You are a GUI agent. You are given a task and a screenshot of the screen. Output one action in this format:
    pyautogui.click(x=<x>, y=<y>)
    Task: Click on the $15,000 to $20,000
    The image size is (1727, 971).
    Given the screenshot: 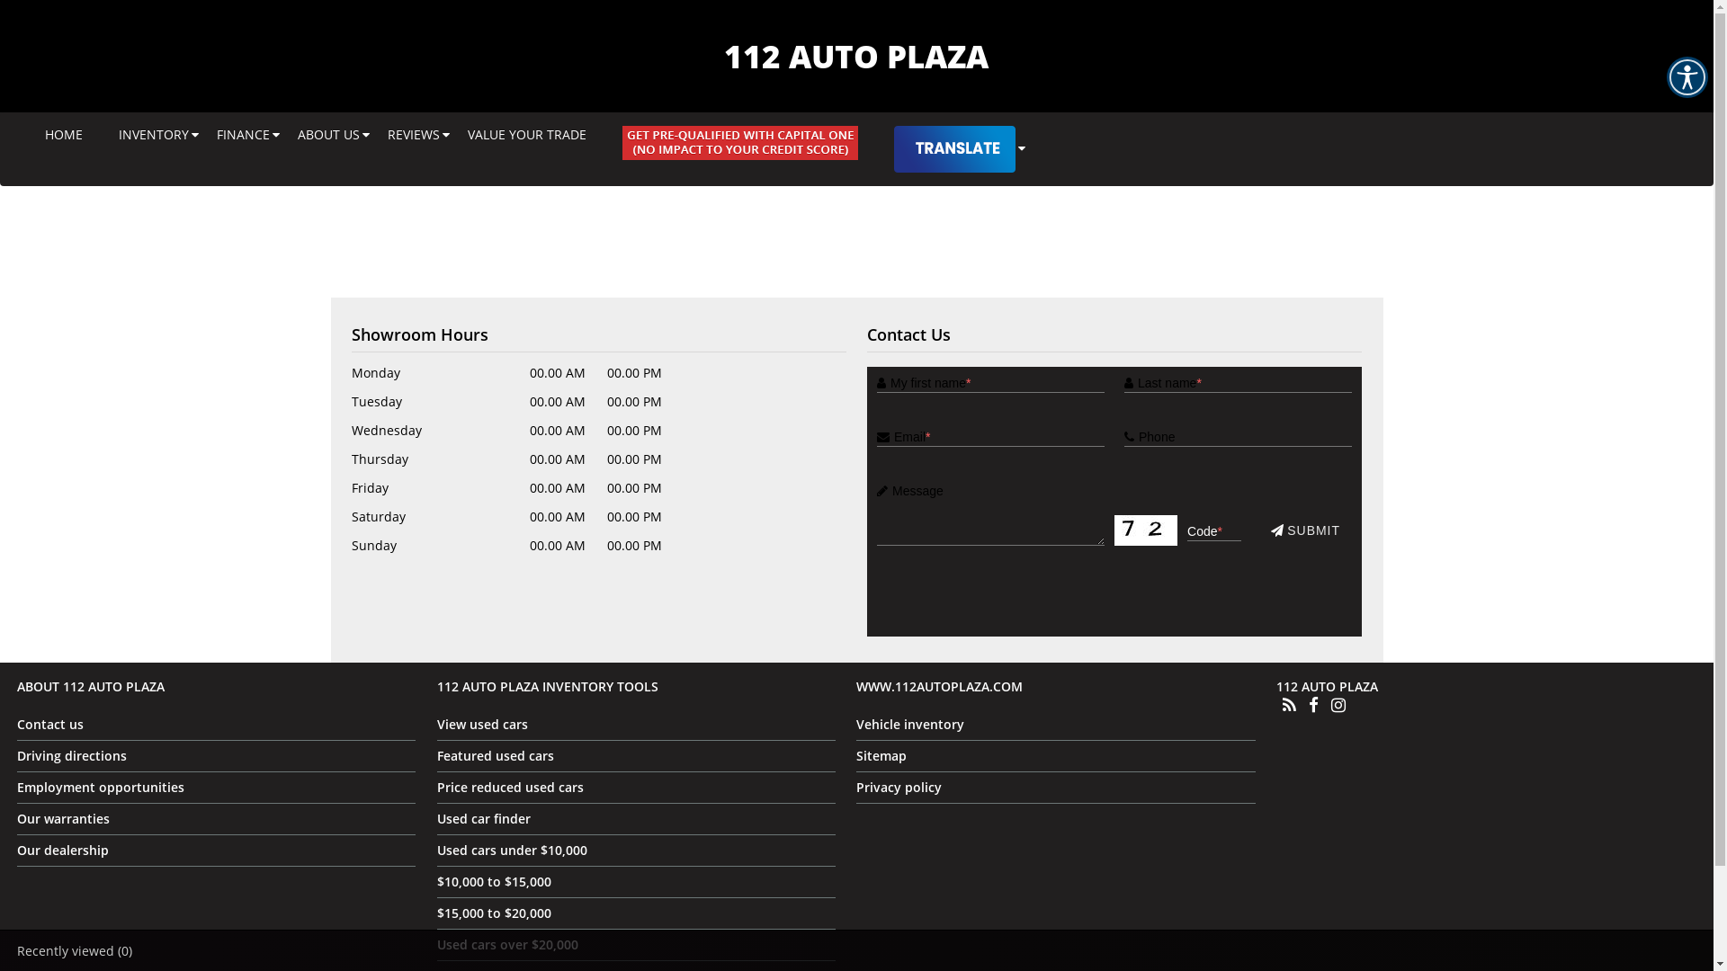 What is the action you would take?
    pyautogui.click(x=495, y=913)
    